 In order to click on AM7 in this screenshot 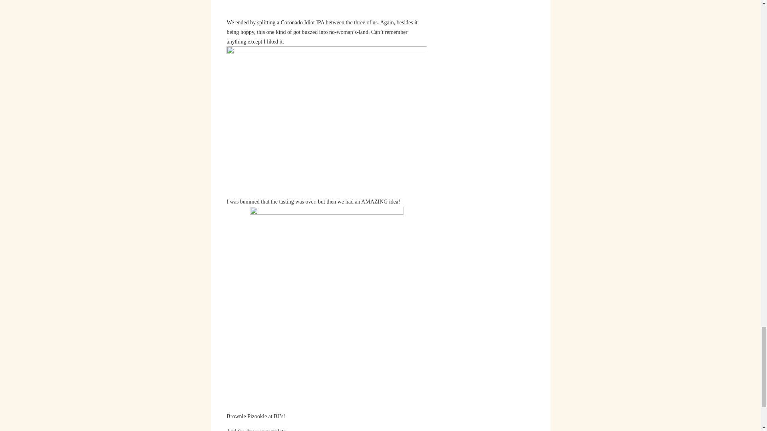, I will do `click(326, 9)`.